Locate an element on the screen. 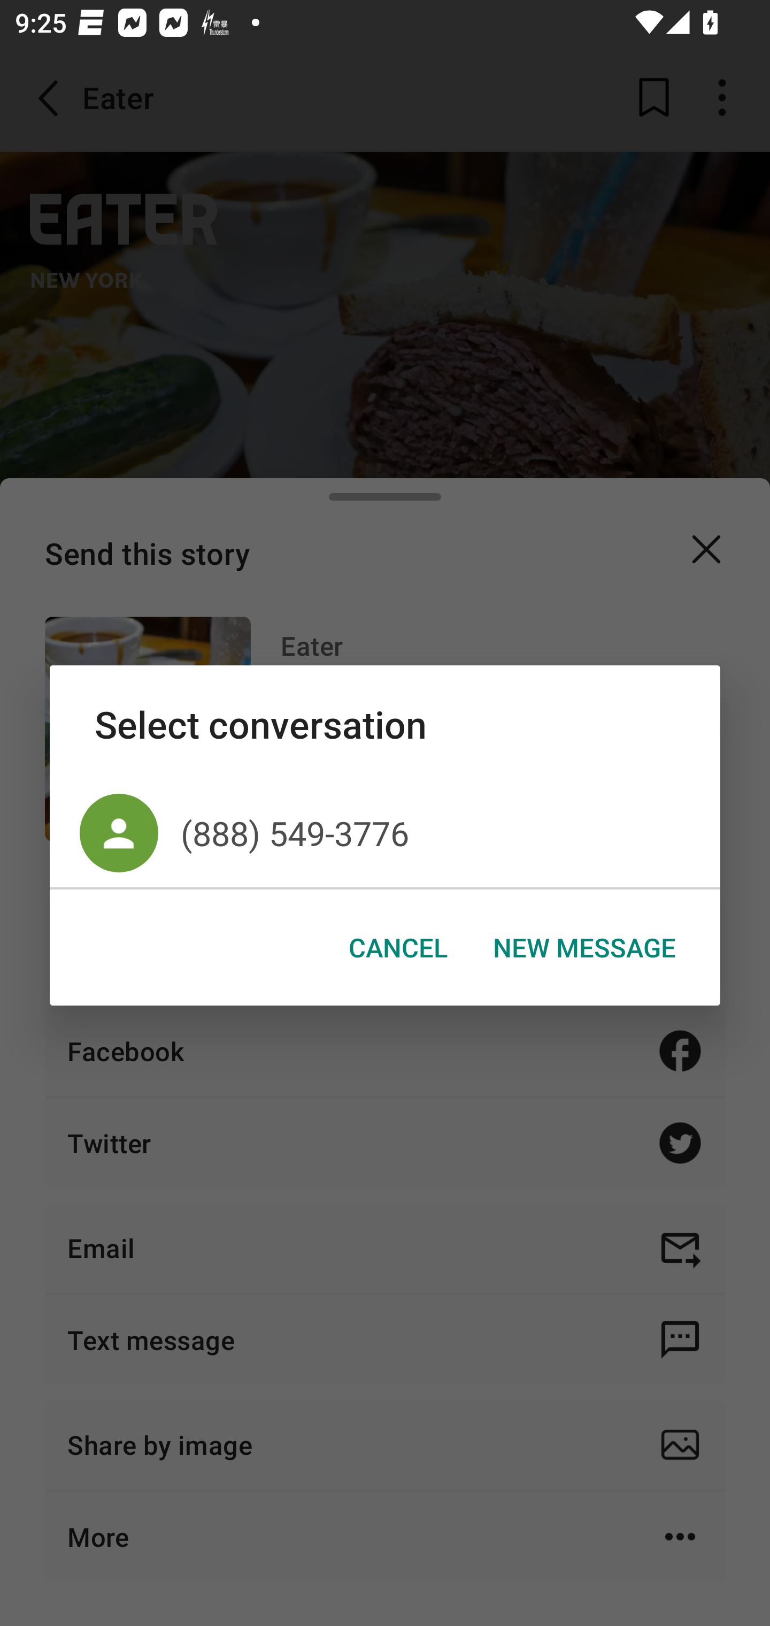  NEW MESSAGE is located at coordinates (583, 948).